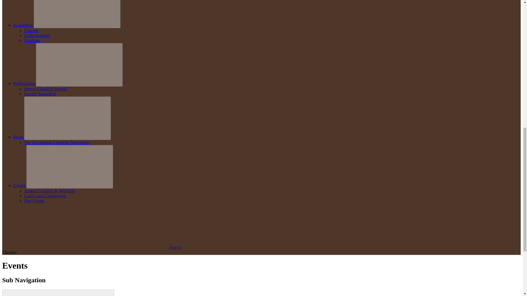 The image size is (527, 296). Describe the element at coordinates (23, 25) in the screenshot. I see `Academics` at that location.